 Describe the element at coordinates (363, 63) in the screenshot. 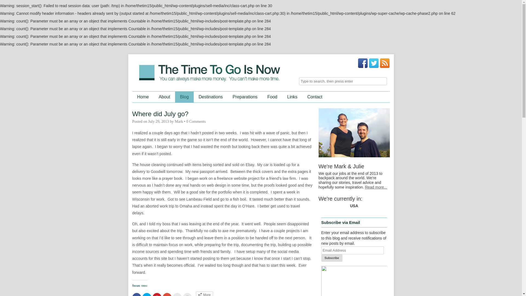

I see `Facebook` at that location.